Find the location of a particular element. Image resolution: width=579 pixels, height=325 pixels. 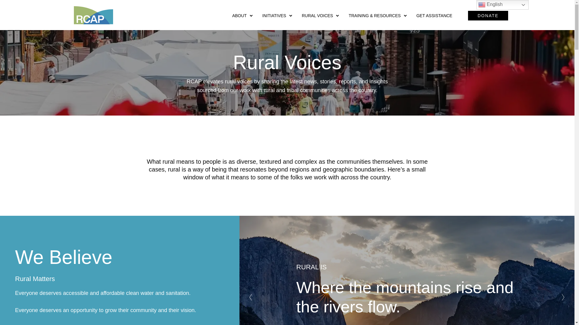

GET ASSISTANCE is located at coordinates (437, 16).